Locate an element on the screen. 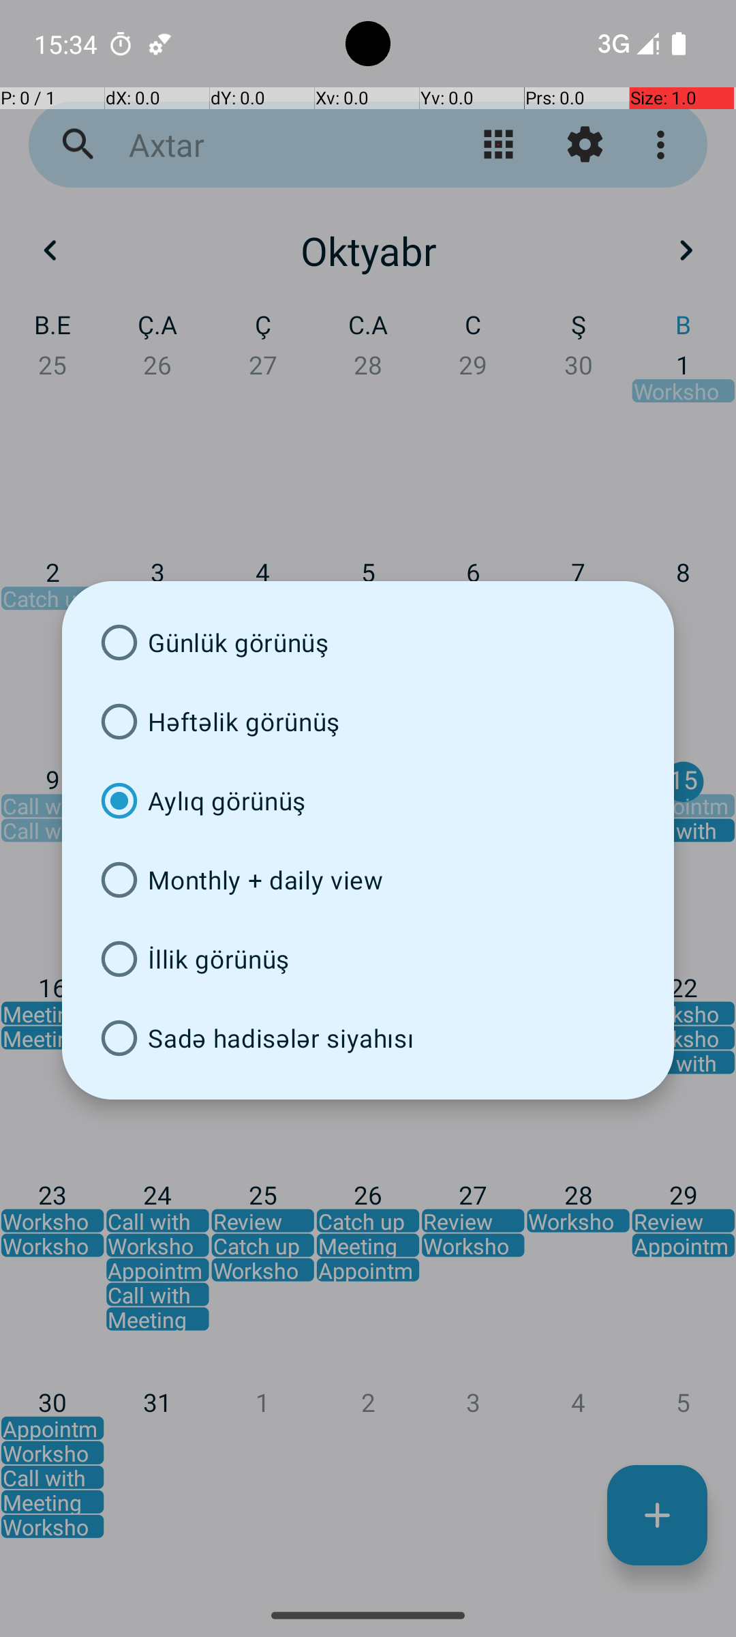 This screenshot has width=736, height=1637. Sadə hadisələr siyahısı is located at coordinates (368, 1038).